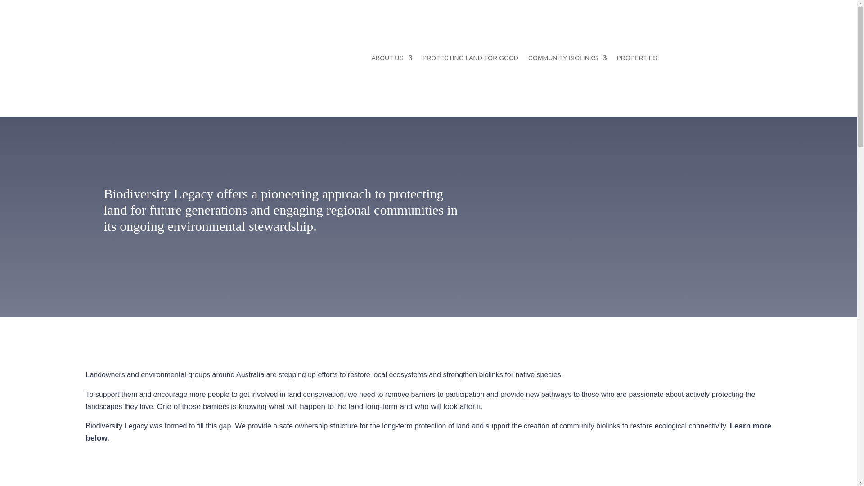 Image resolution: width=864 pixels, height=486 pixels. I want to click on PROPERTIES, so click(636, 59).